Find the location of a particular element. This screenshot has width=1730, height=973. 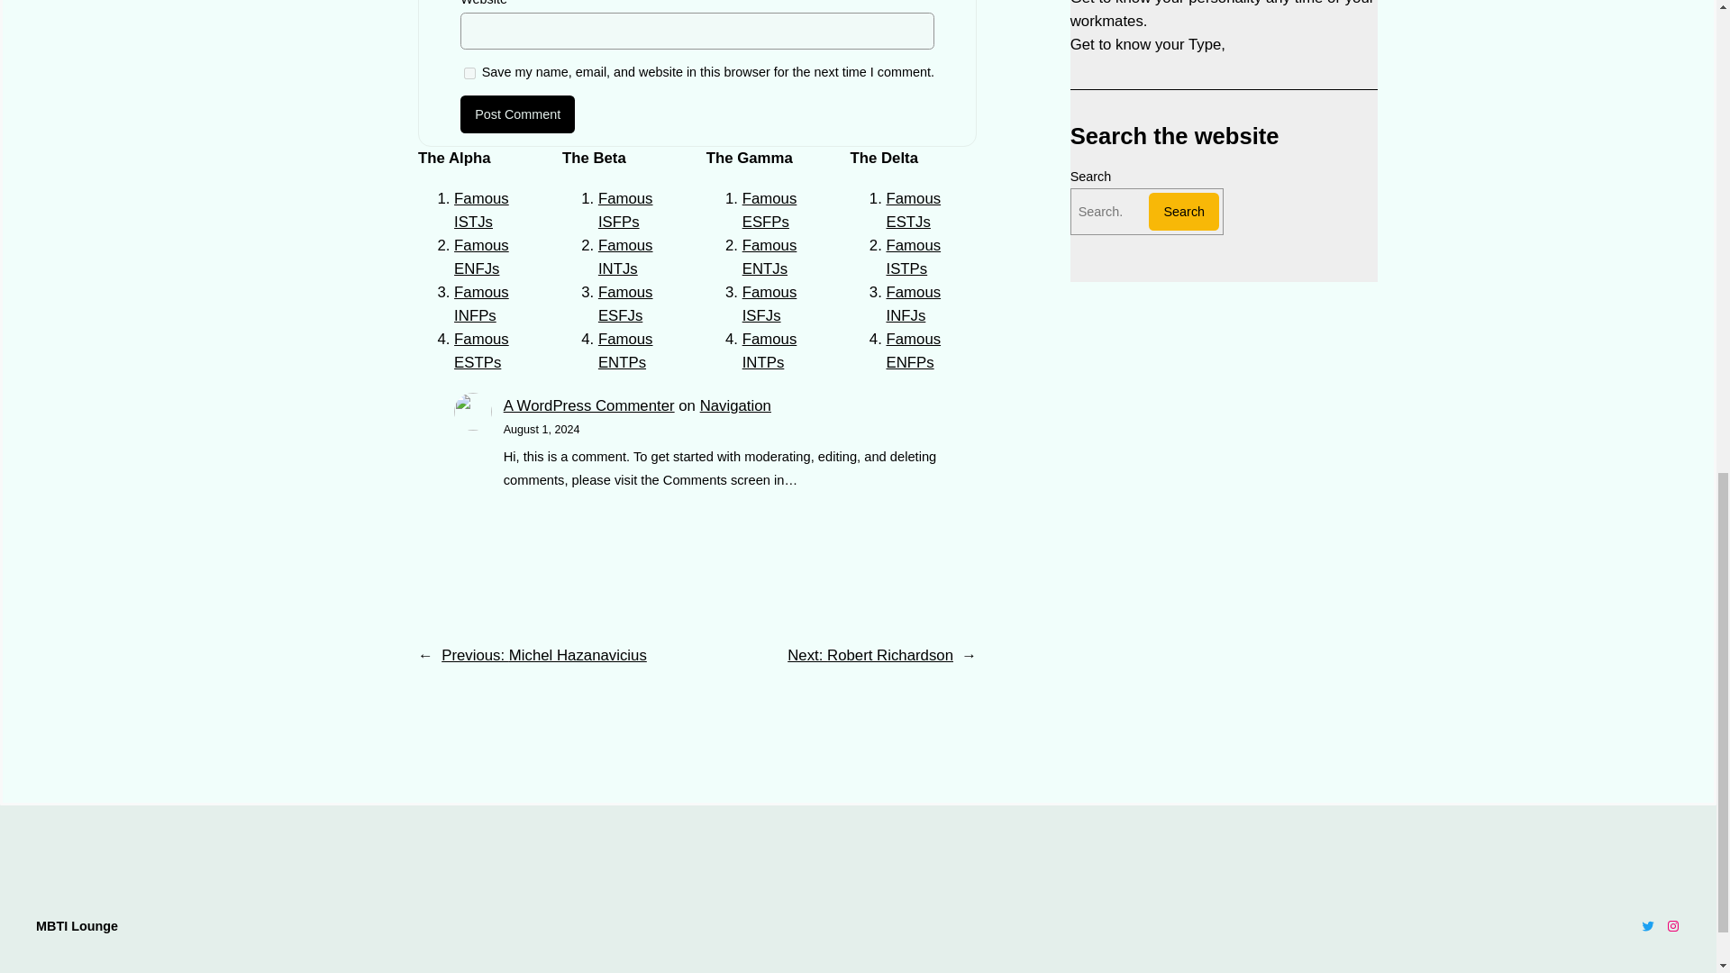

Famous INFJs is located at coordinates (914, 304).